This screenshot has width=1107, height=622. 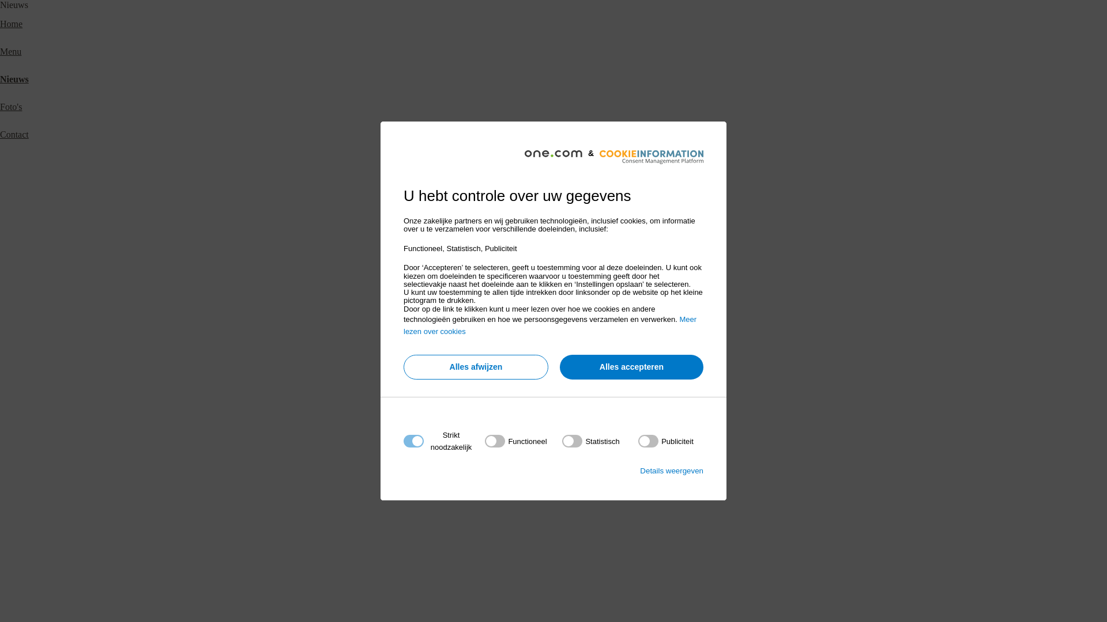 What do you see at coordinates (14, 135) in the screenshot?
I see `Contact` at bounding box center [14, 135].